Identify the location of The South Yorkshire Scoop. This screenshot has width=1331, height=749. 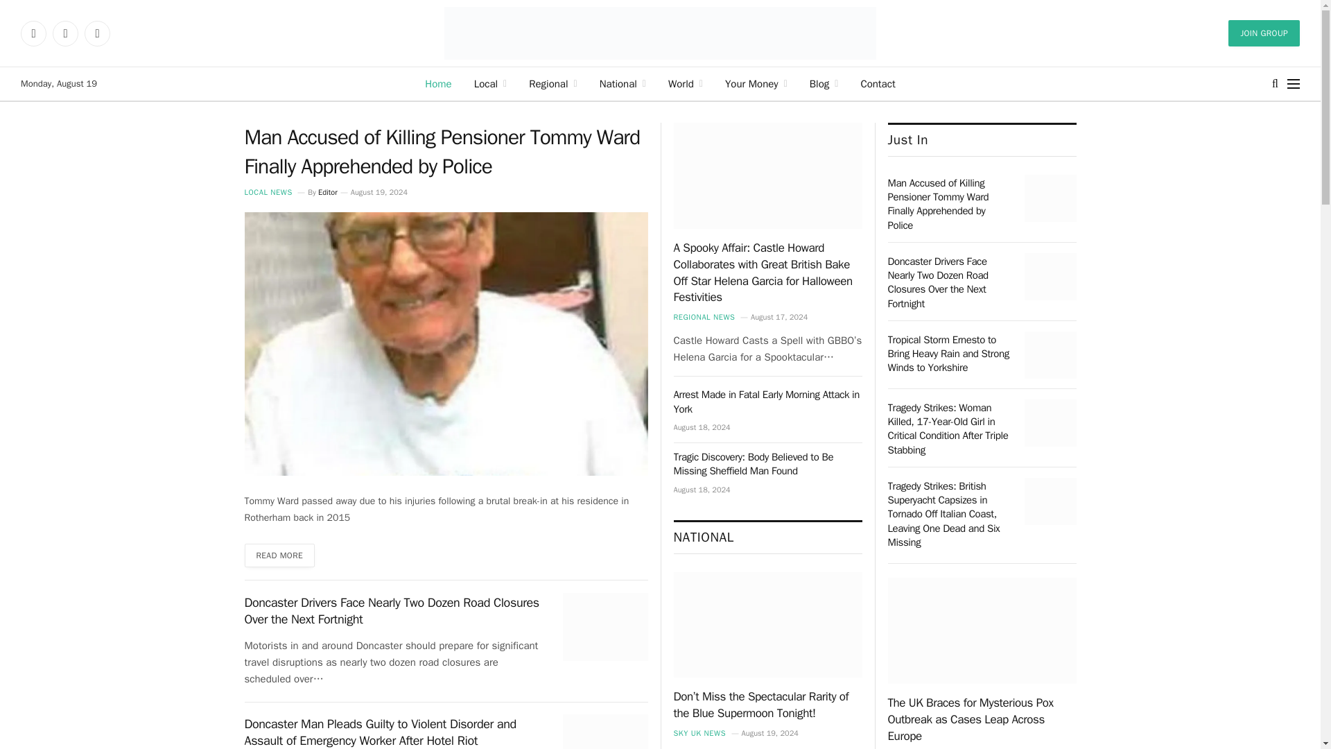
(661, 33).